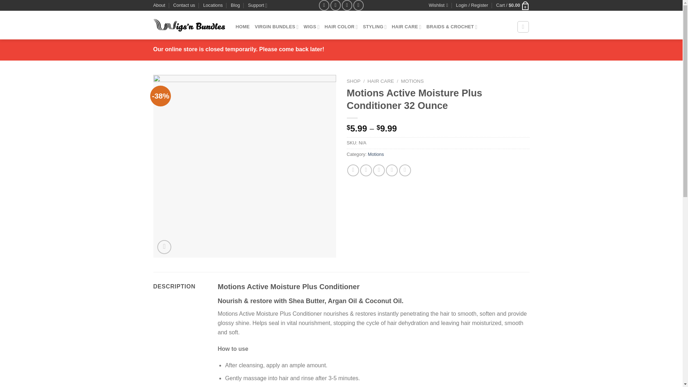  Describe the element at coordinates (366, 171) in the screenshot. I see `Share on Twitter` at that location.